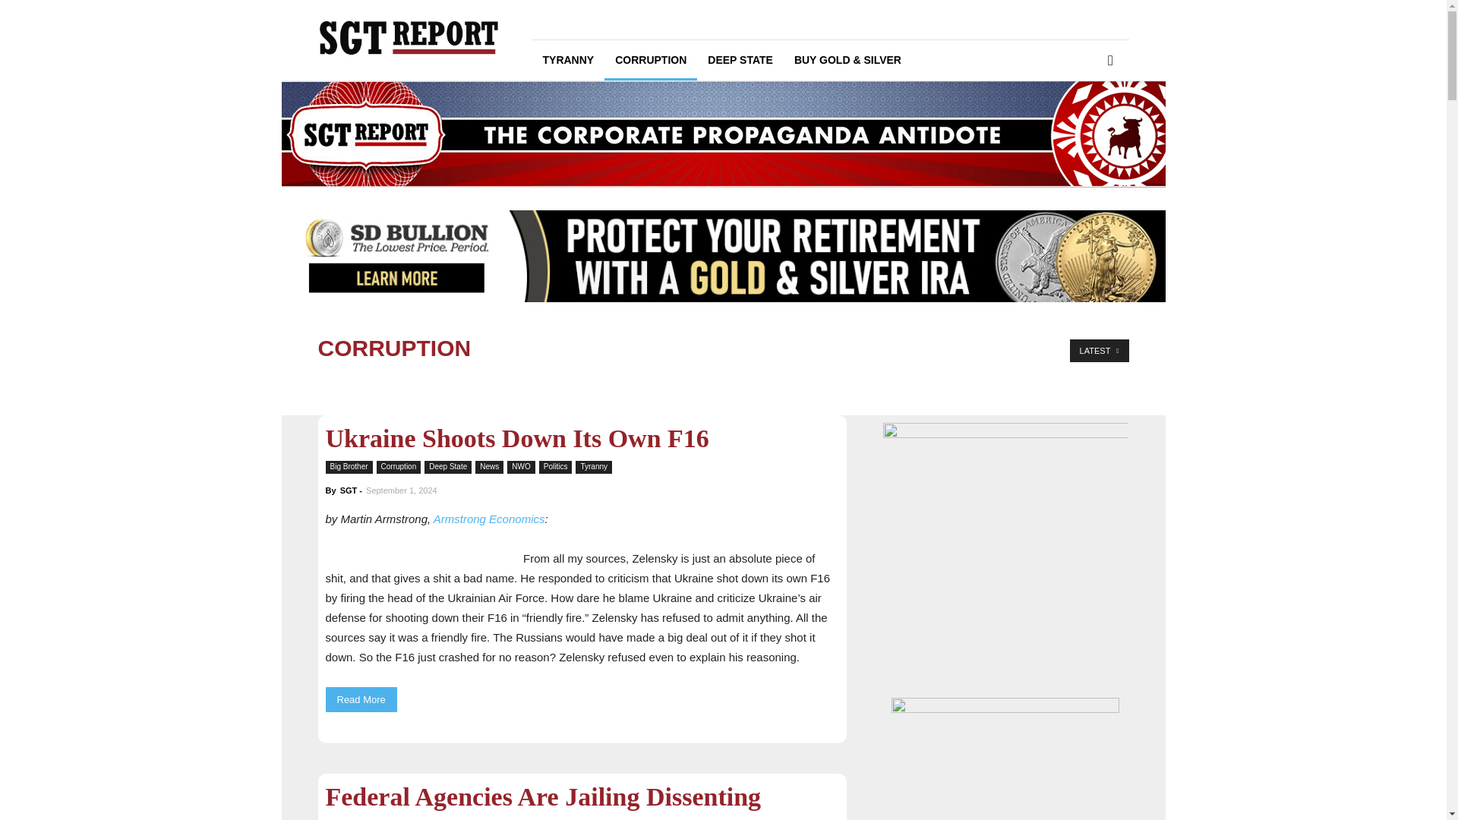  Describe the element at coordinates (1086, 123) in the screenshot. I see `Search` at that location.